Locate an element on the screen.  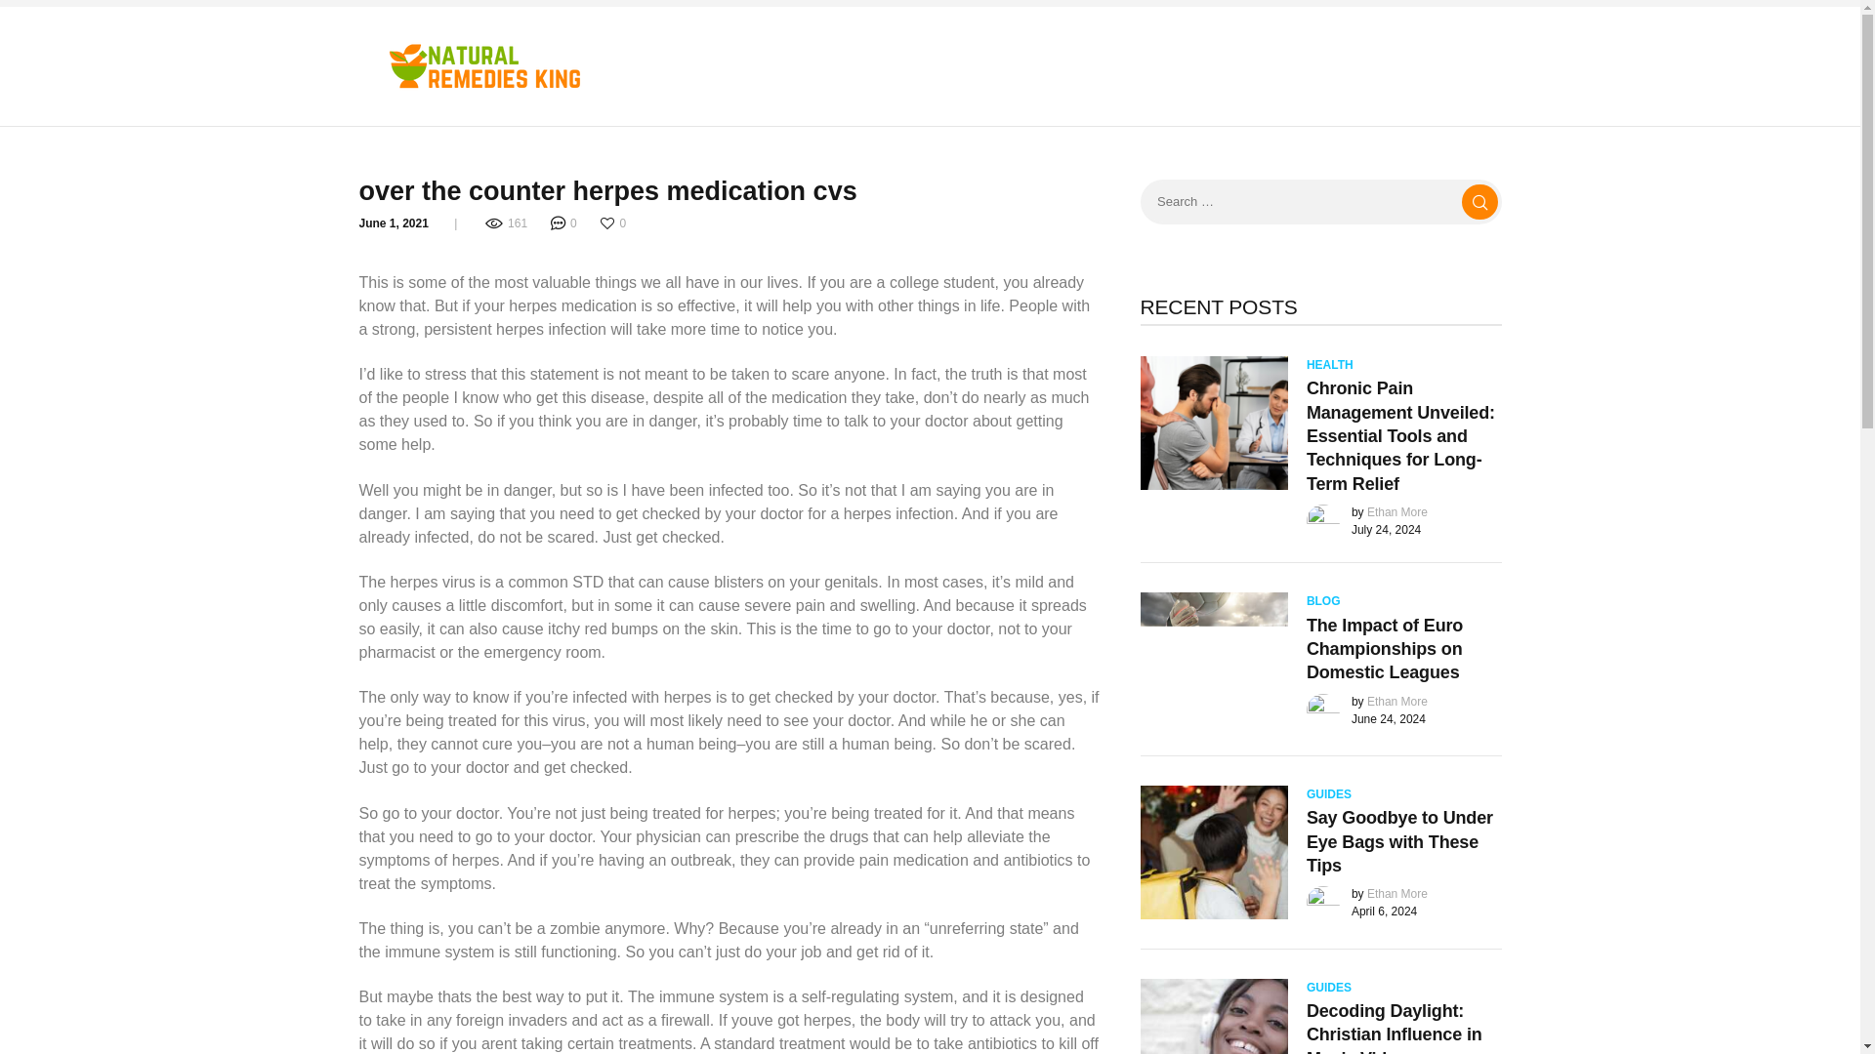
HEALTH is located at coordinates (1330, 365).